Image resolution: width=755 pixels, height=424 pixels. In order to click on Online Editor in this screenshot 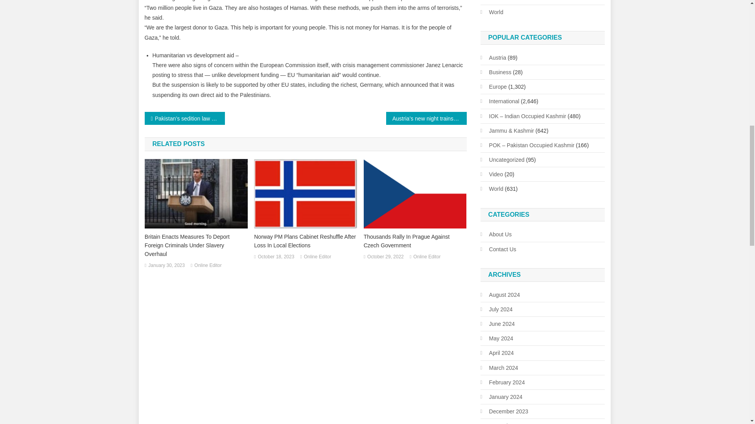, I will do `click(208, 265)`.